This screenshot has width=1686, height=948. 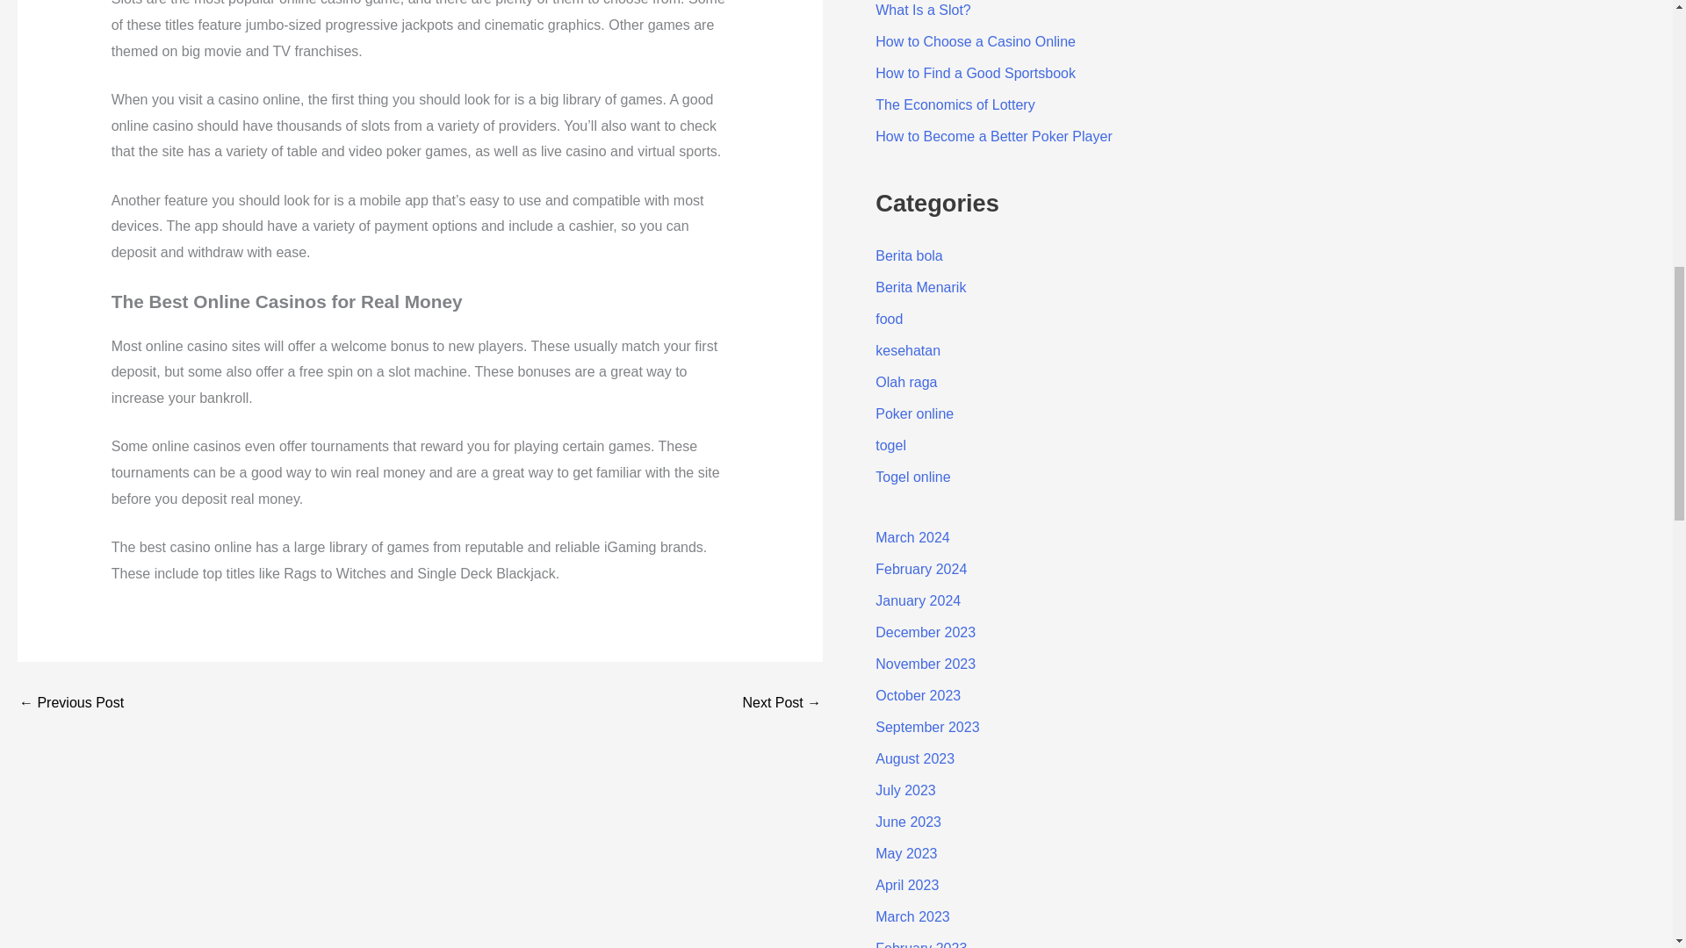 I want to click on What Is a Slot?, so click(x=922, y=11).